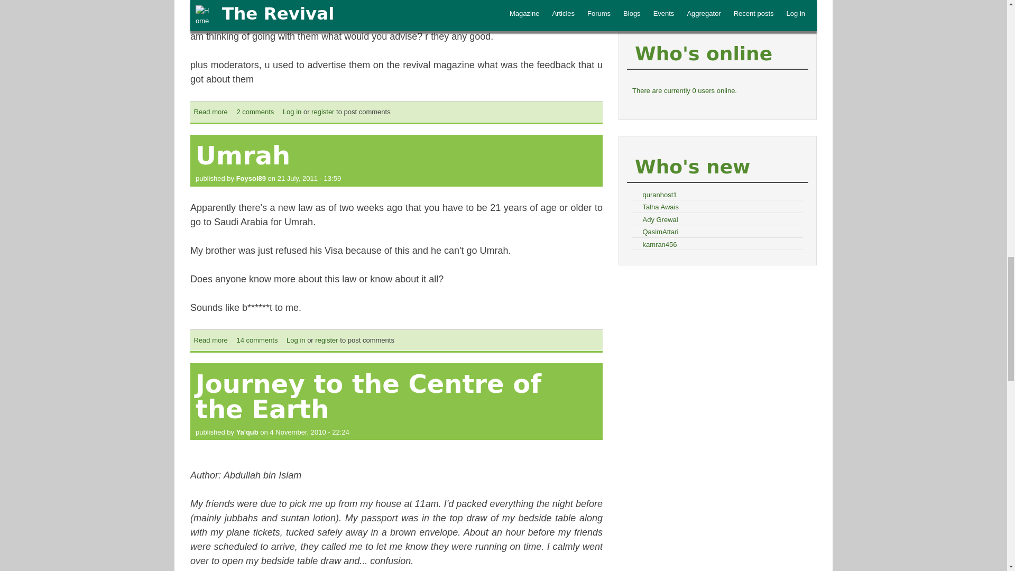 The image size is (1015, 571). I want to click on register, so click(322, 112).